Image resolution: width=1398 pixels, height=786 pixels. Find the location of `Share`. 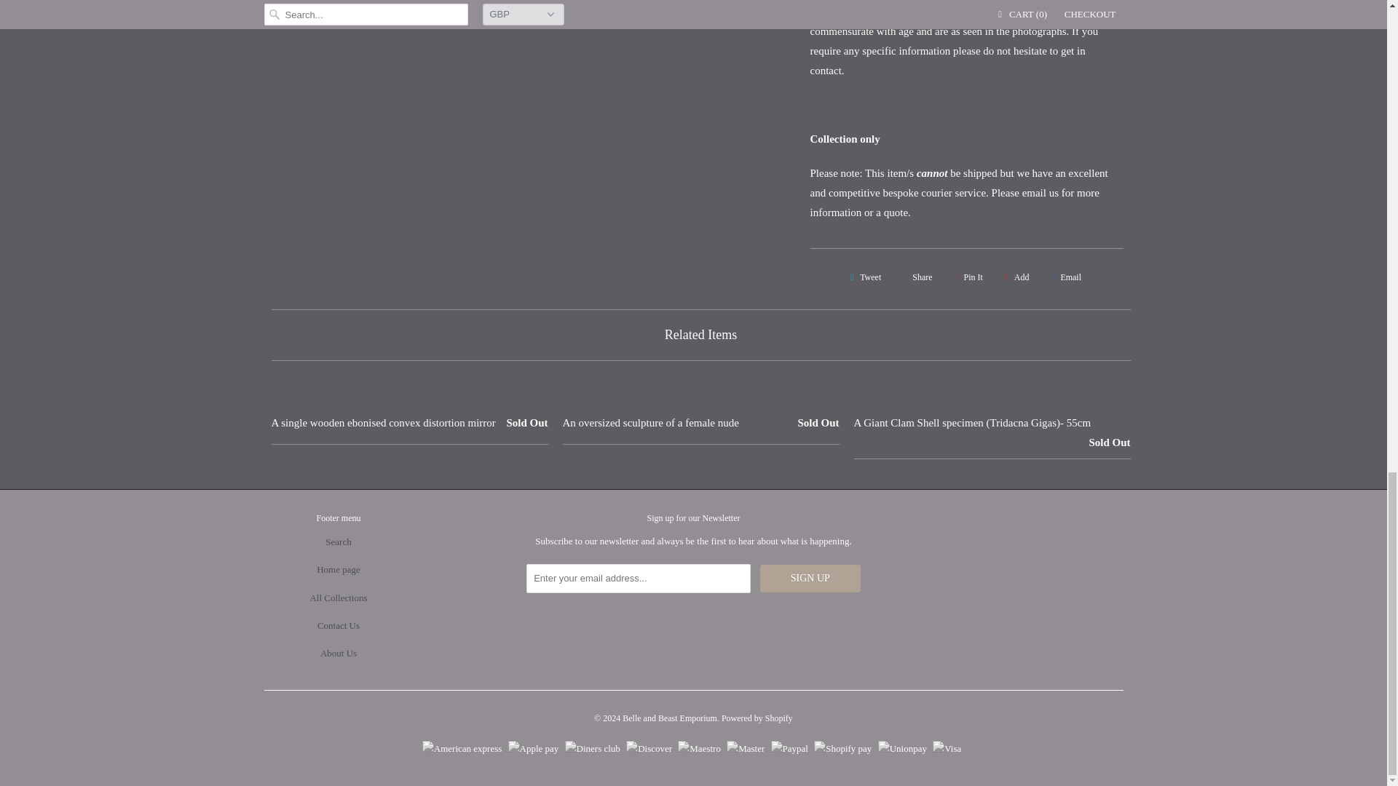

Share is located at coordinates (915, 277).